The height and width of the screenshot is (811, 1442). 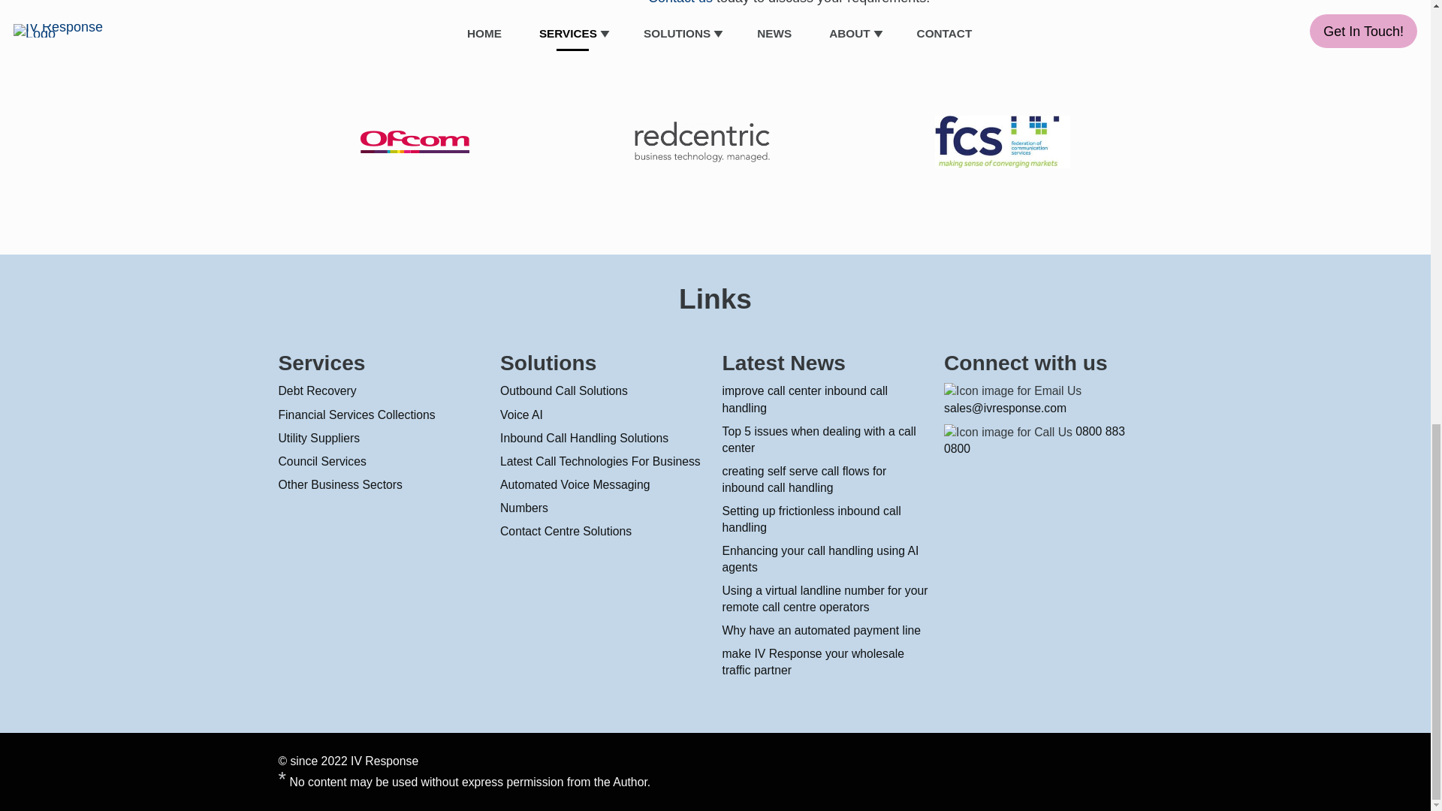 I want to click on Utility Suppliers, so click(x=318, y=439).